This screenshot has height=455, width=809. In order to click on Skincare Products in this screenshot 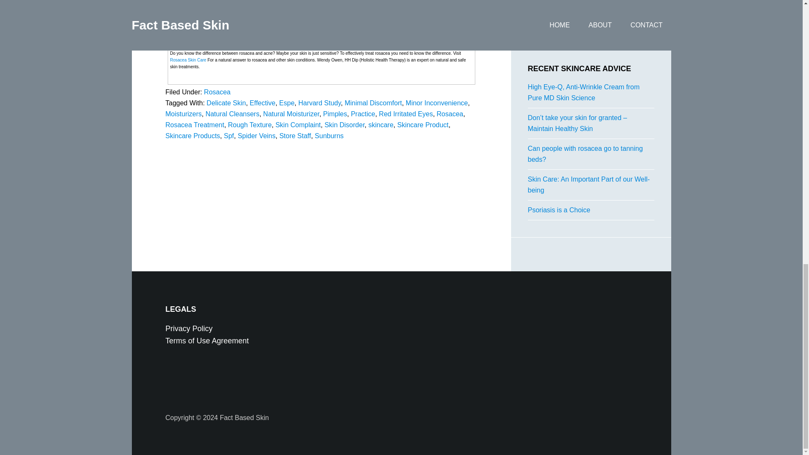, I will do `click(192, 136)`.